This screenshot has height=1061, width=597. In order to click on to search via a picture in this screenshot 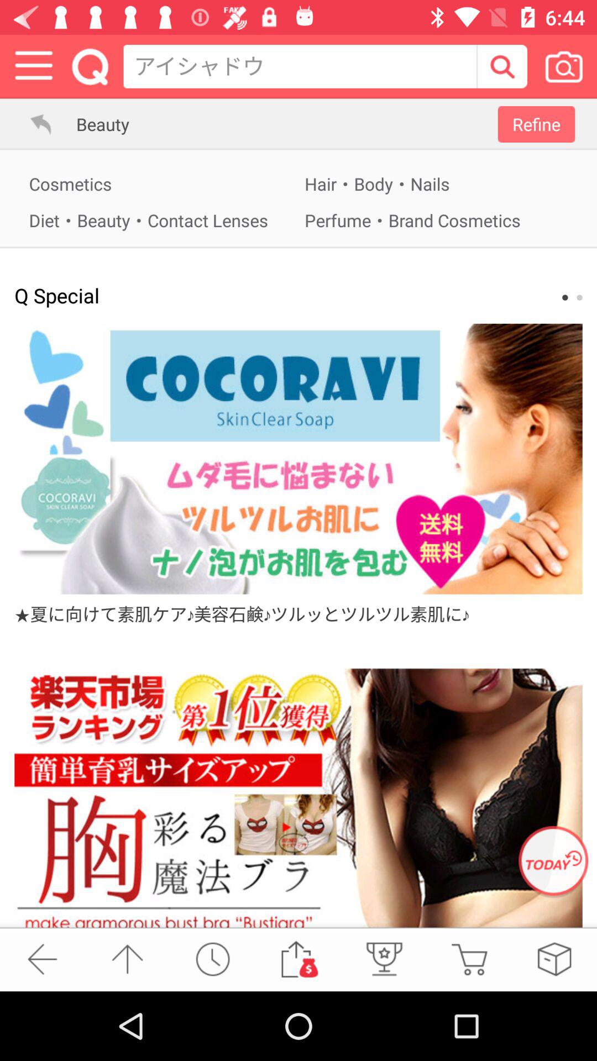, I will do `click(564, 66)`.